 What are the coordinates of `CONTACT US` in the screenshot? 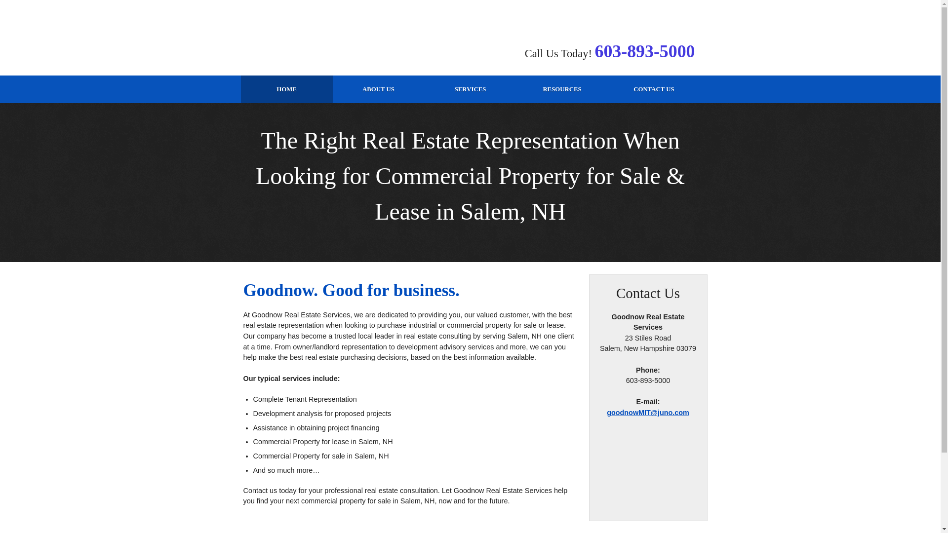 It's located at (654, 89).